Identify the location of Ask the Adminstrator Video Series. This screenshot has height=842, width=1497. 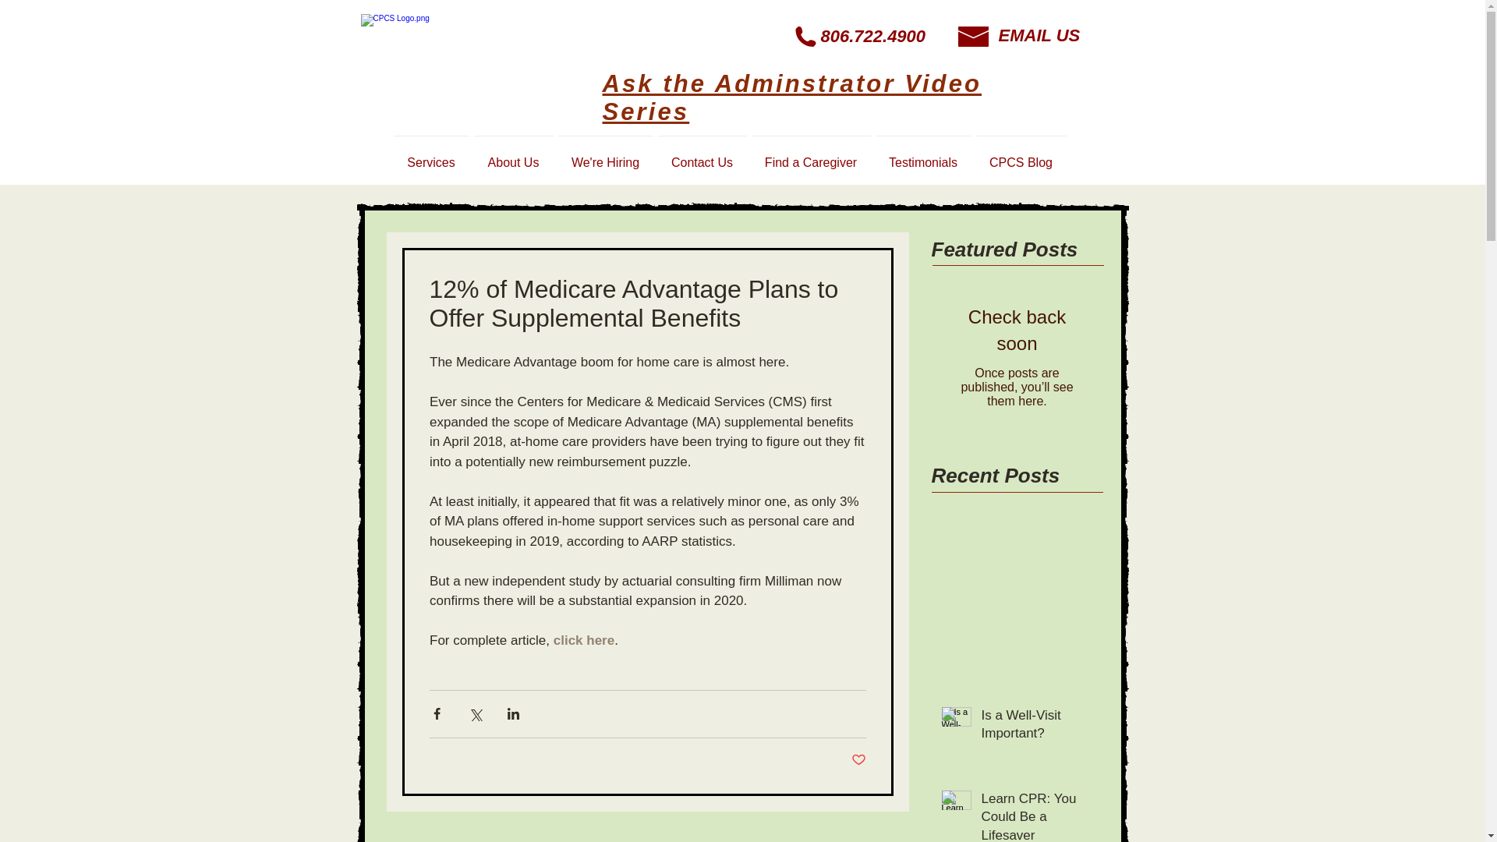
(791, 97).